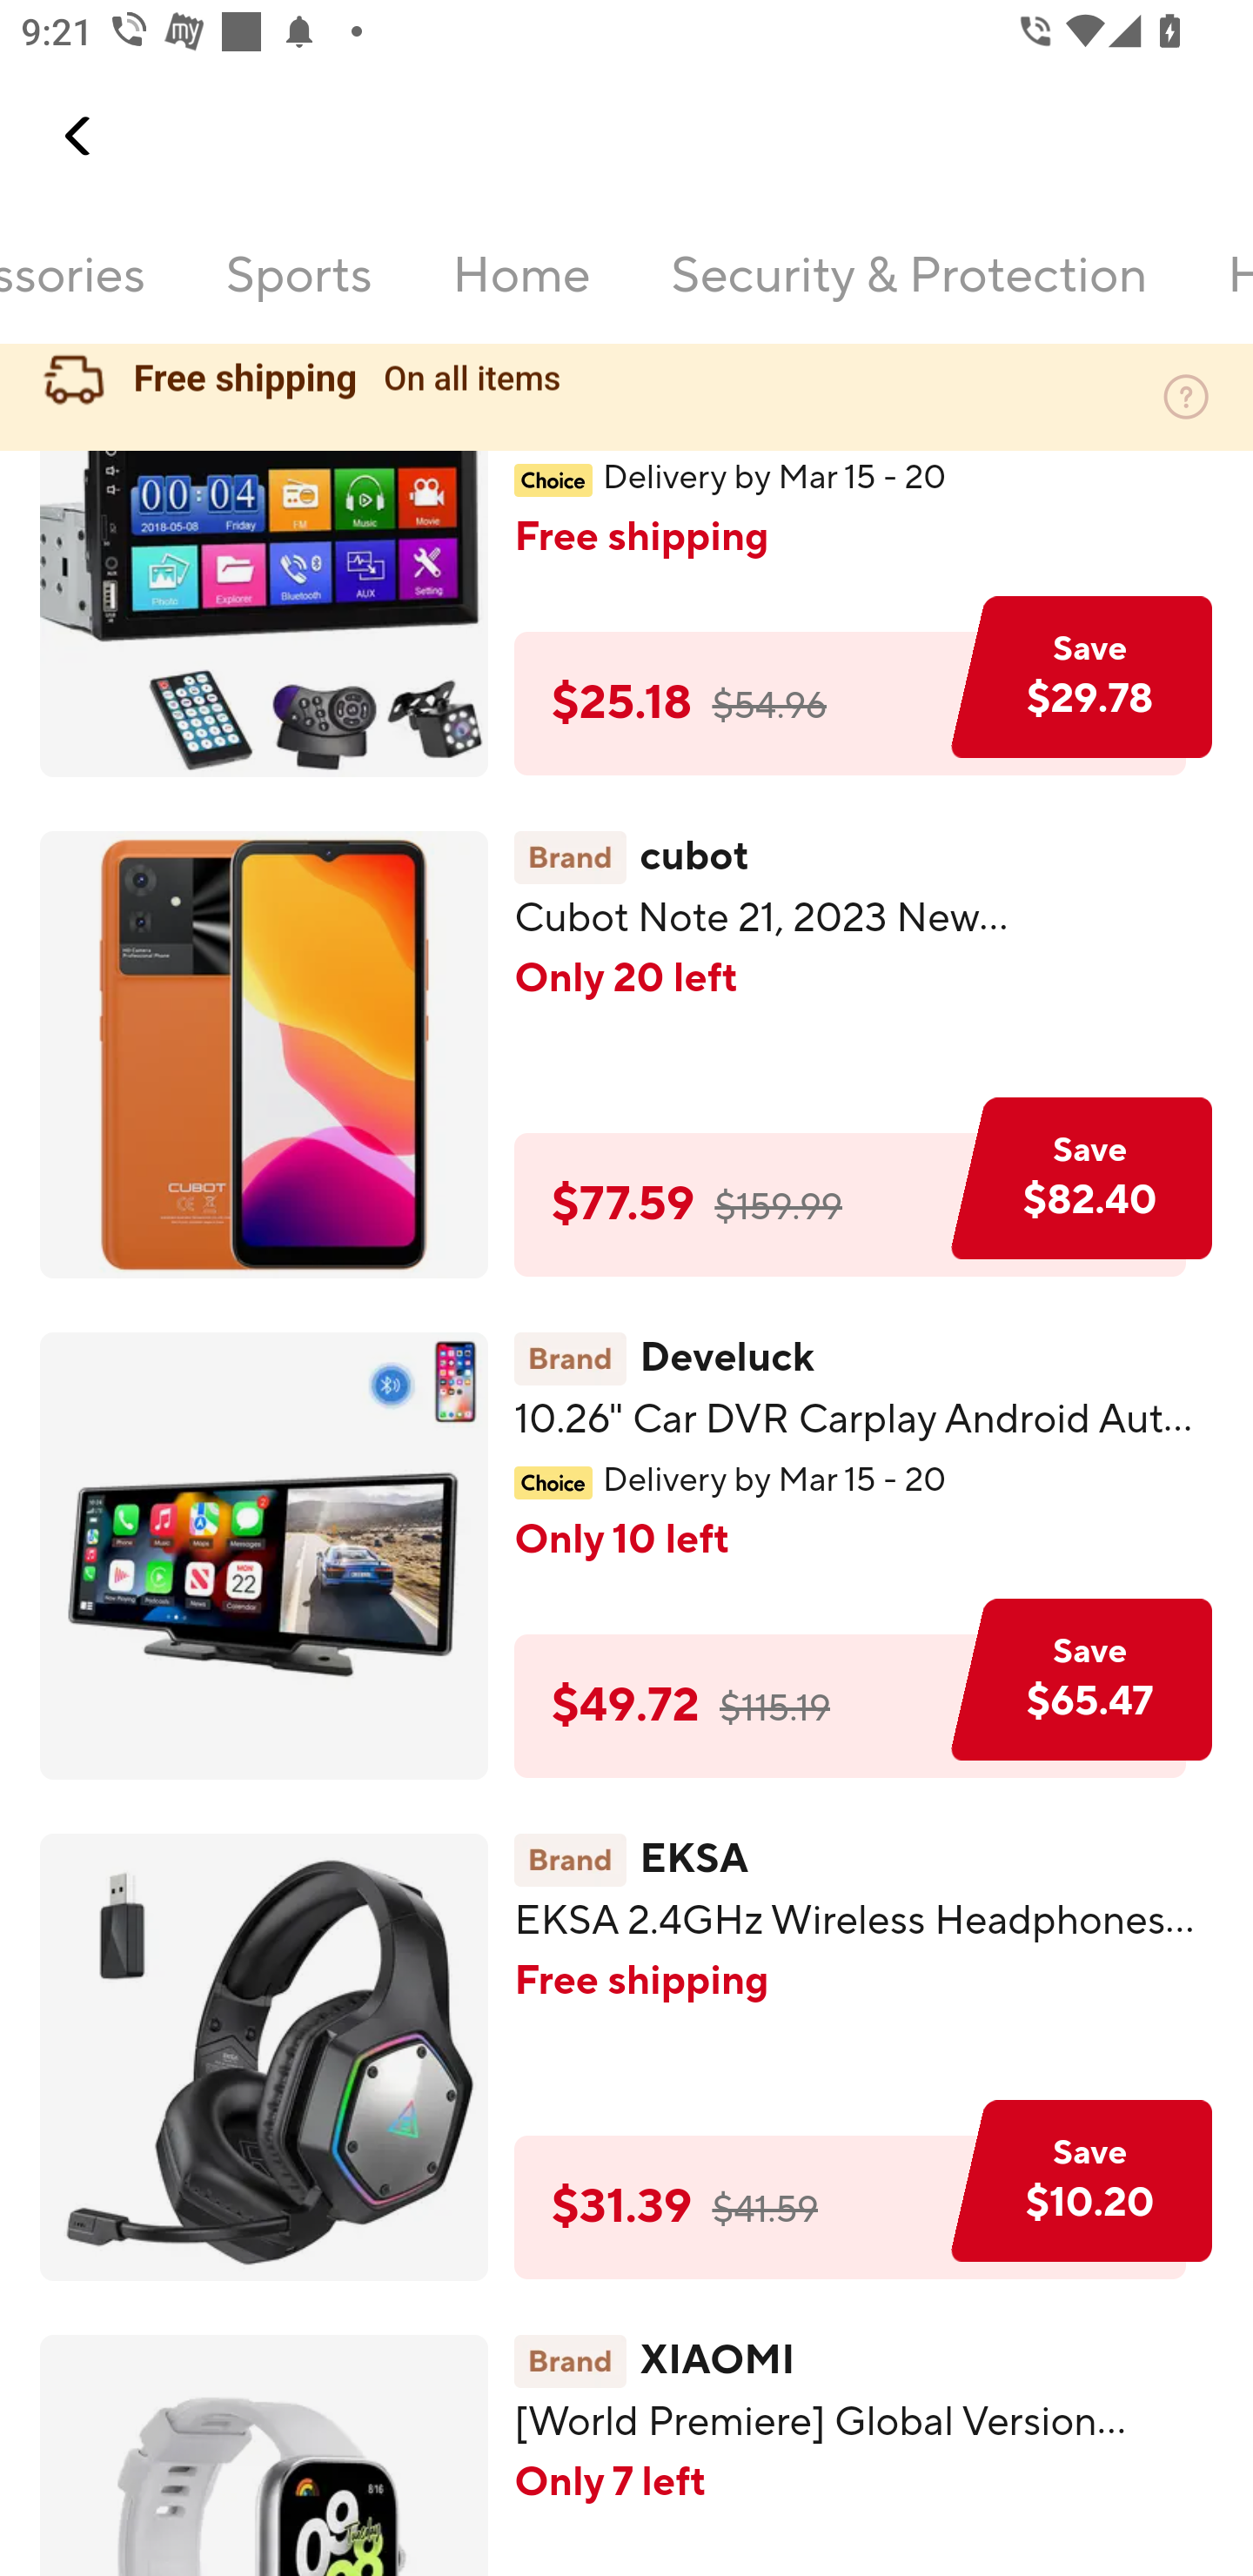 The image size is (1253, 2576). I want to click on Sports, so click(298, 293).